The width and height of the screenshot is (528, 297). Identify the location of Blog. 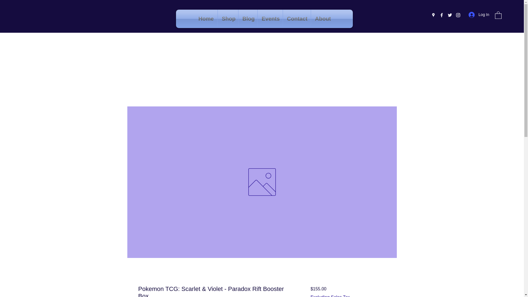
(248, 19).